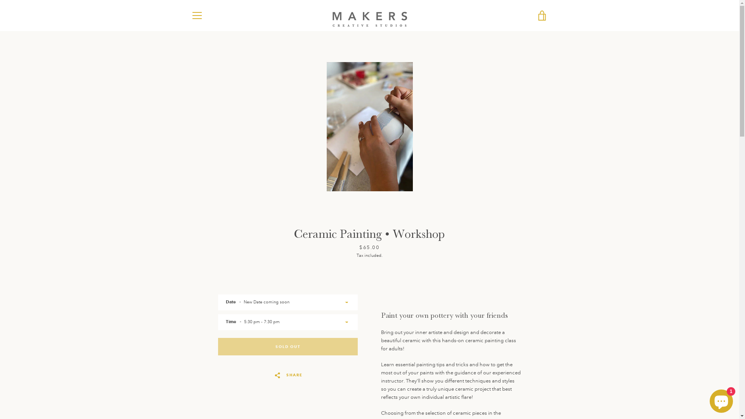 The height and width of the screenshot is (419, 745). I want to click on CREATIVE KIDS VOUCHER REBATE FORM, so click(234, 338).